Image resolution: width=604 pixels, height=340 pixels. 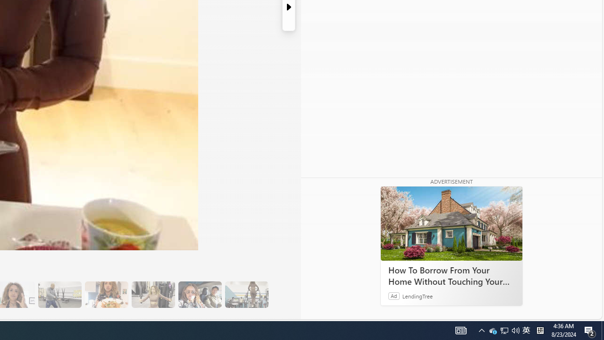 I want to click on How To Borrow From Your Home Without Touching Your Mortgage, so click(x=451, y=276).